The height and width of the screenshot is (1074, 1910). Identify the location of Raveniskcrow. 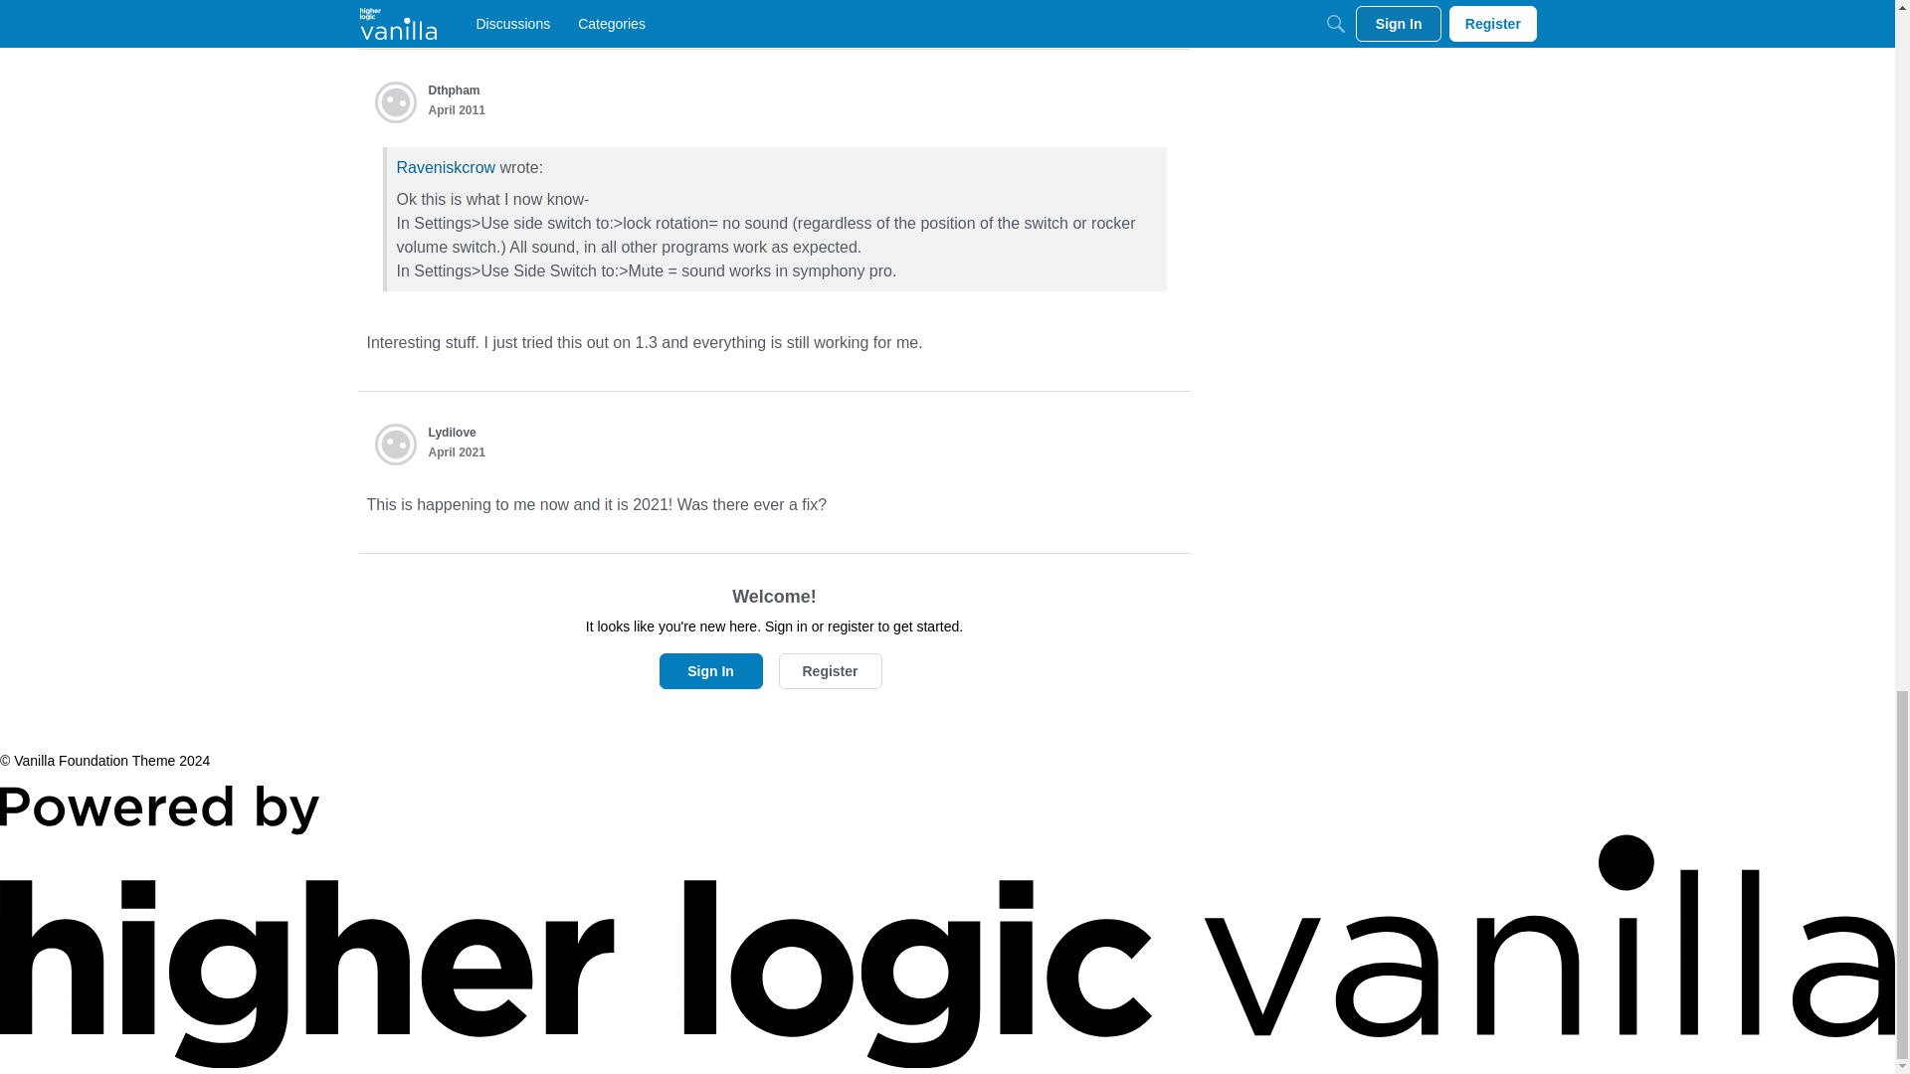
(445, 167).